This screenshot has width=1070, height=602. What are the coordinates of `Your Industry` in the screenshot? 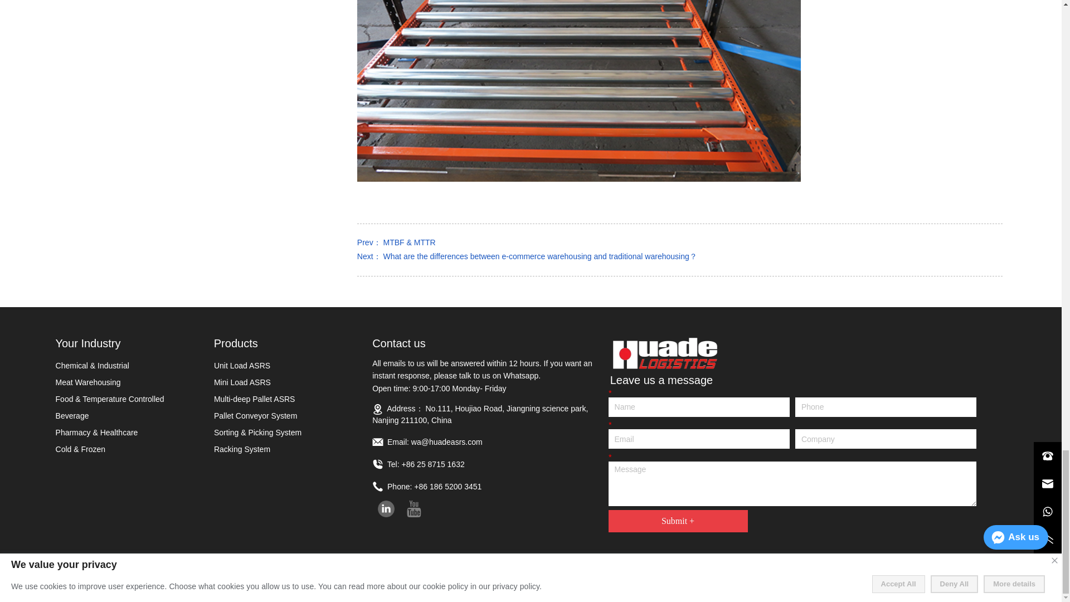 It's located at (134, 343).